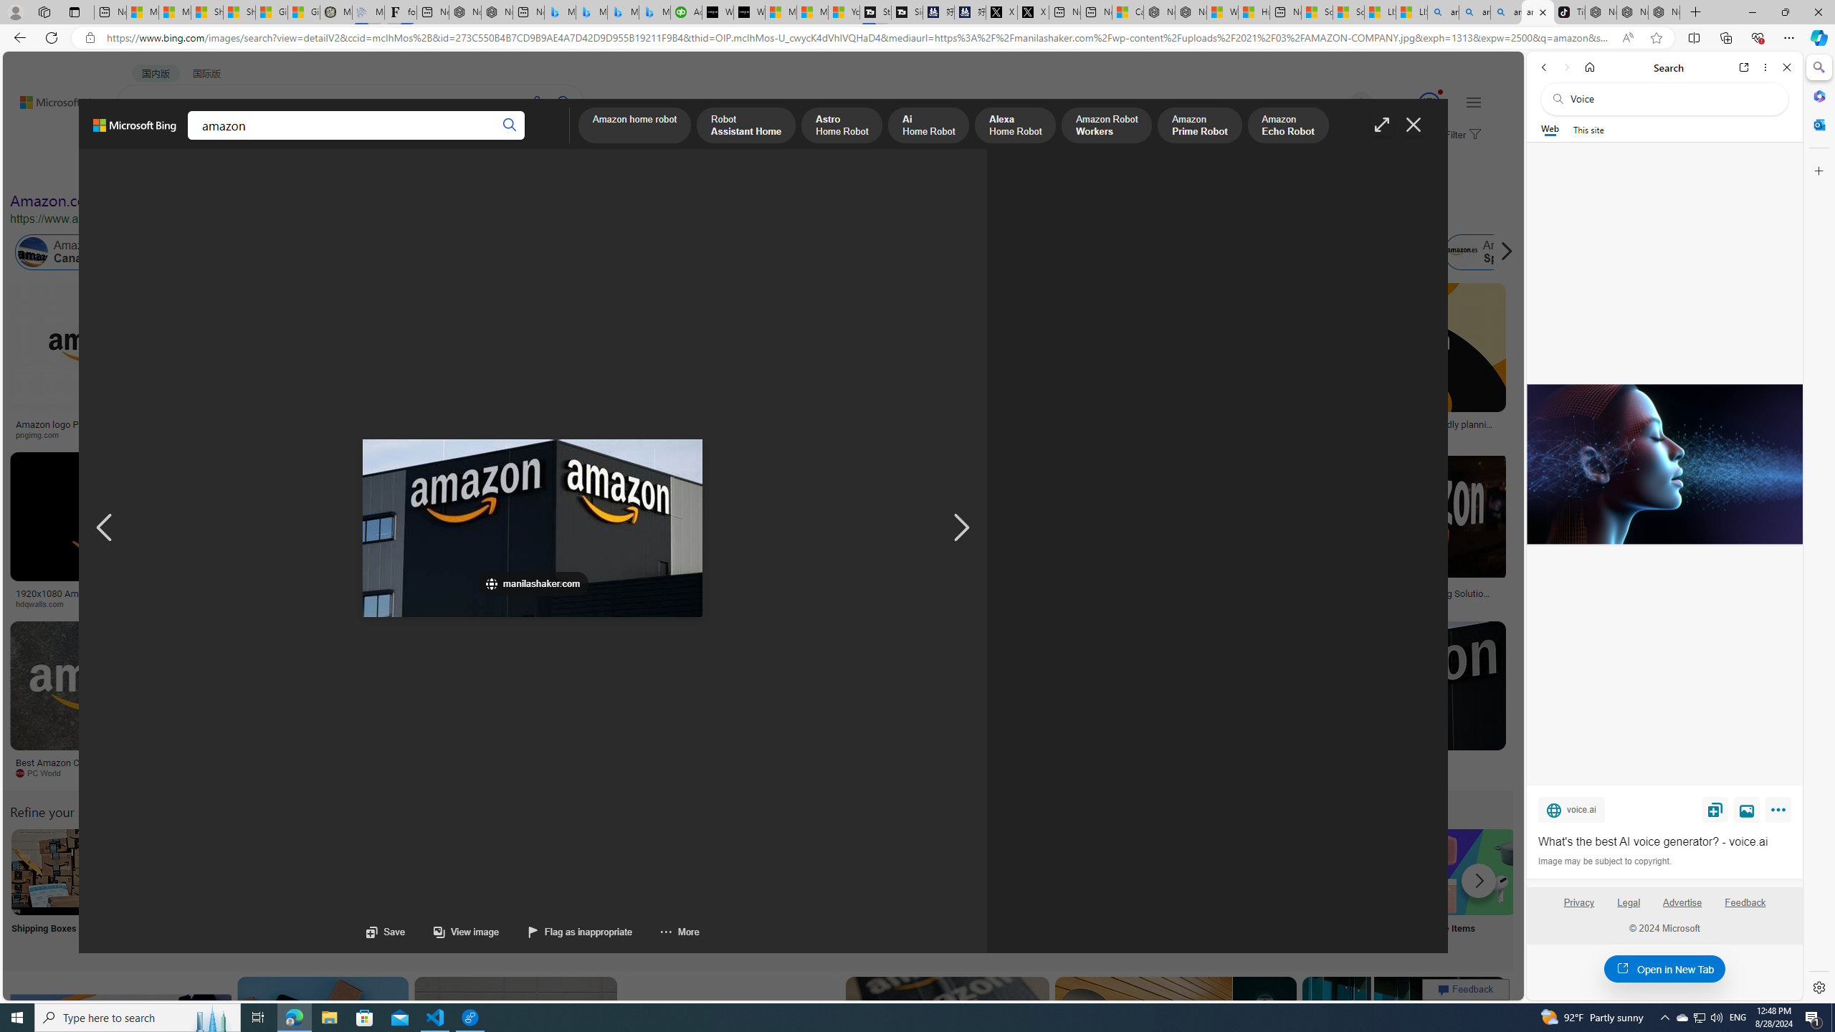 This screenshot has width=1835, height=1032. What do you see at coordinates (849, 419) in the screenshot?
I see `Alexa Smart Home Devices` at bounding box center [849, 419].